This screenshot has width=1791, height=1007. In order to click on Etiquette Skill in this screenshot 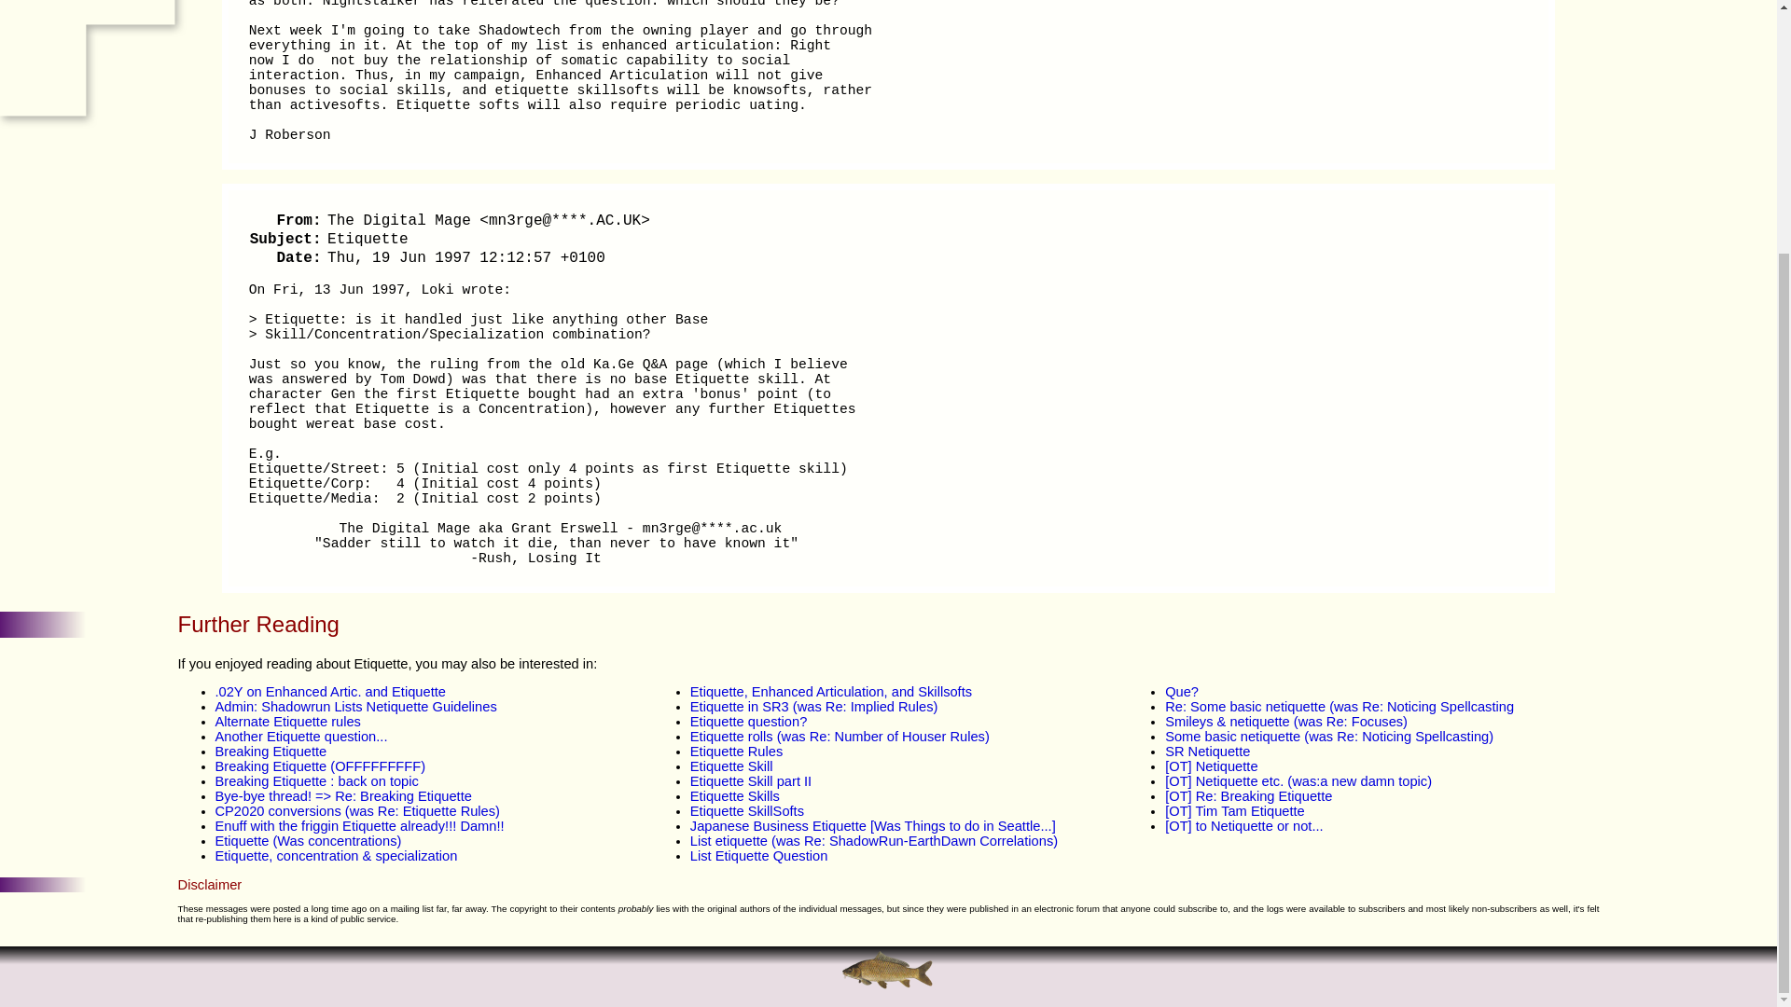, I will do `click(731, 766)`.